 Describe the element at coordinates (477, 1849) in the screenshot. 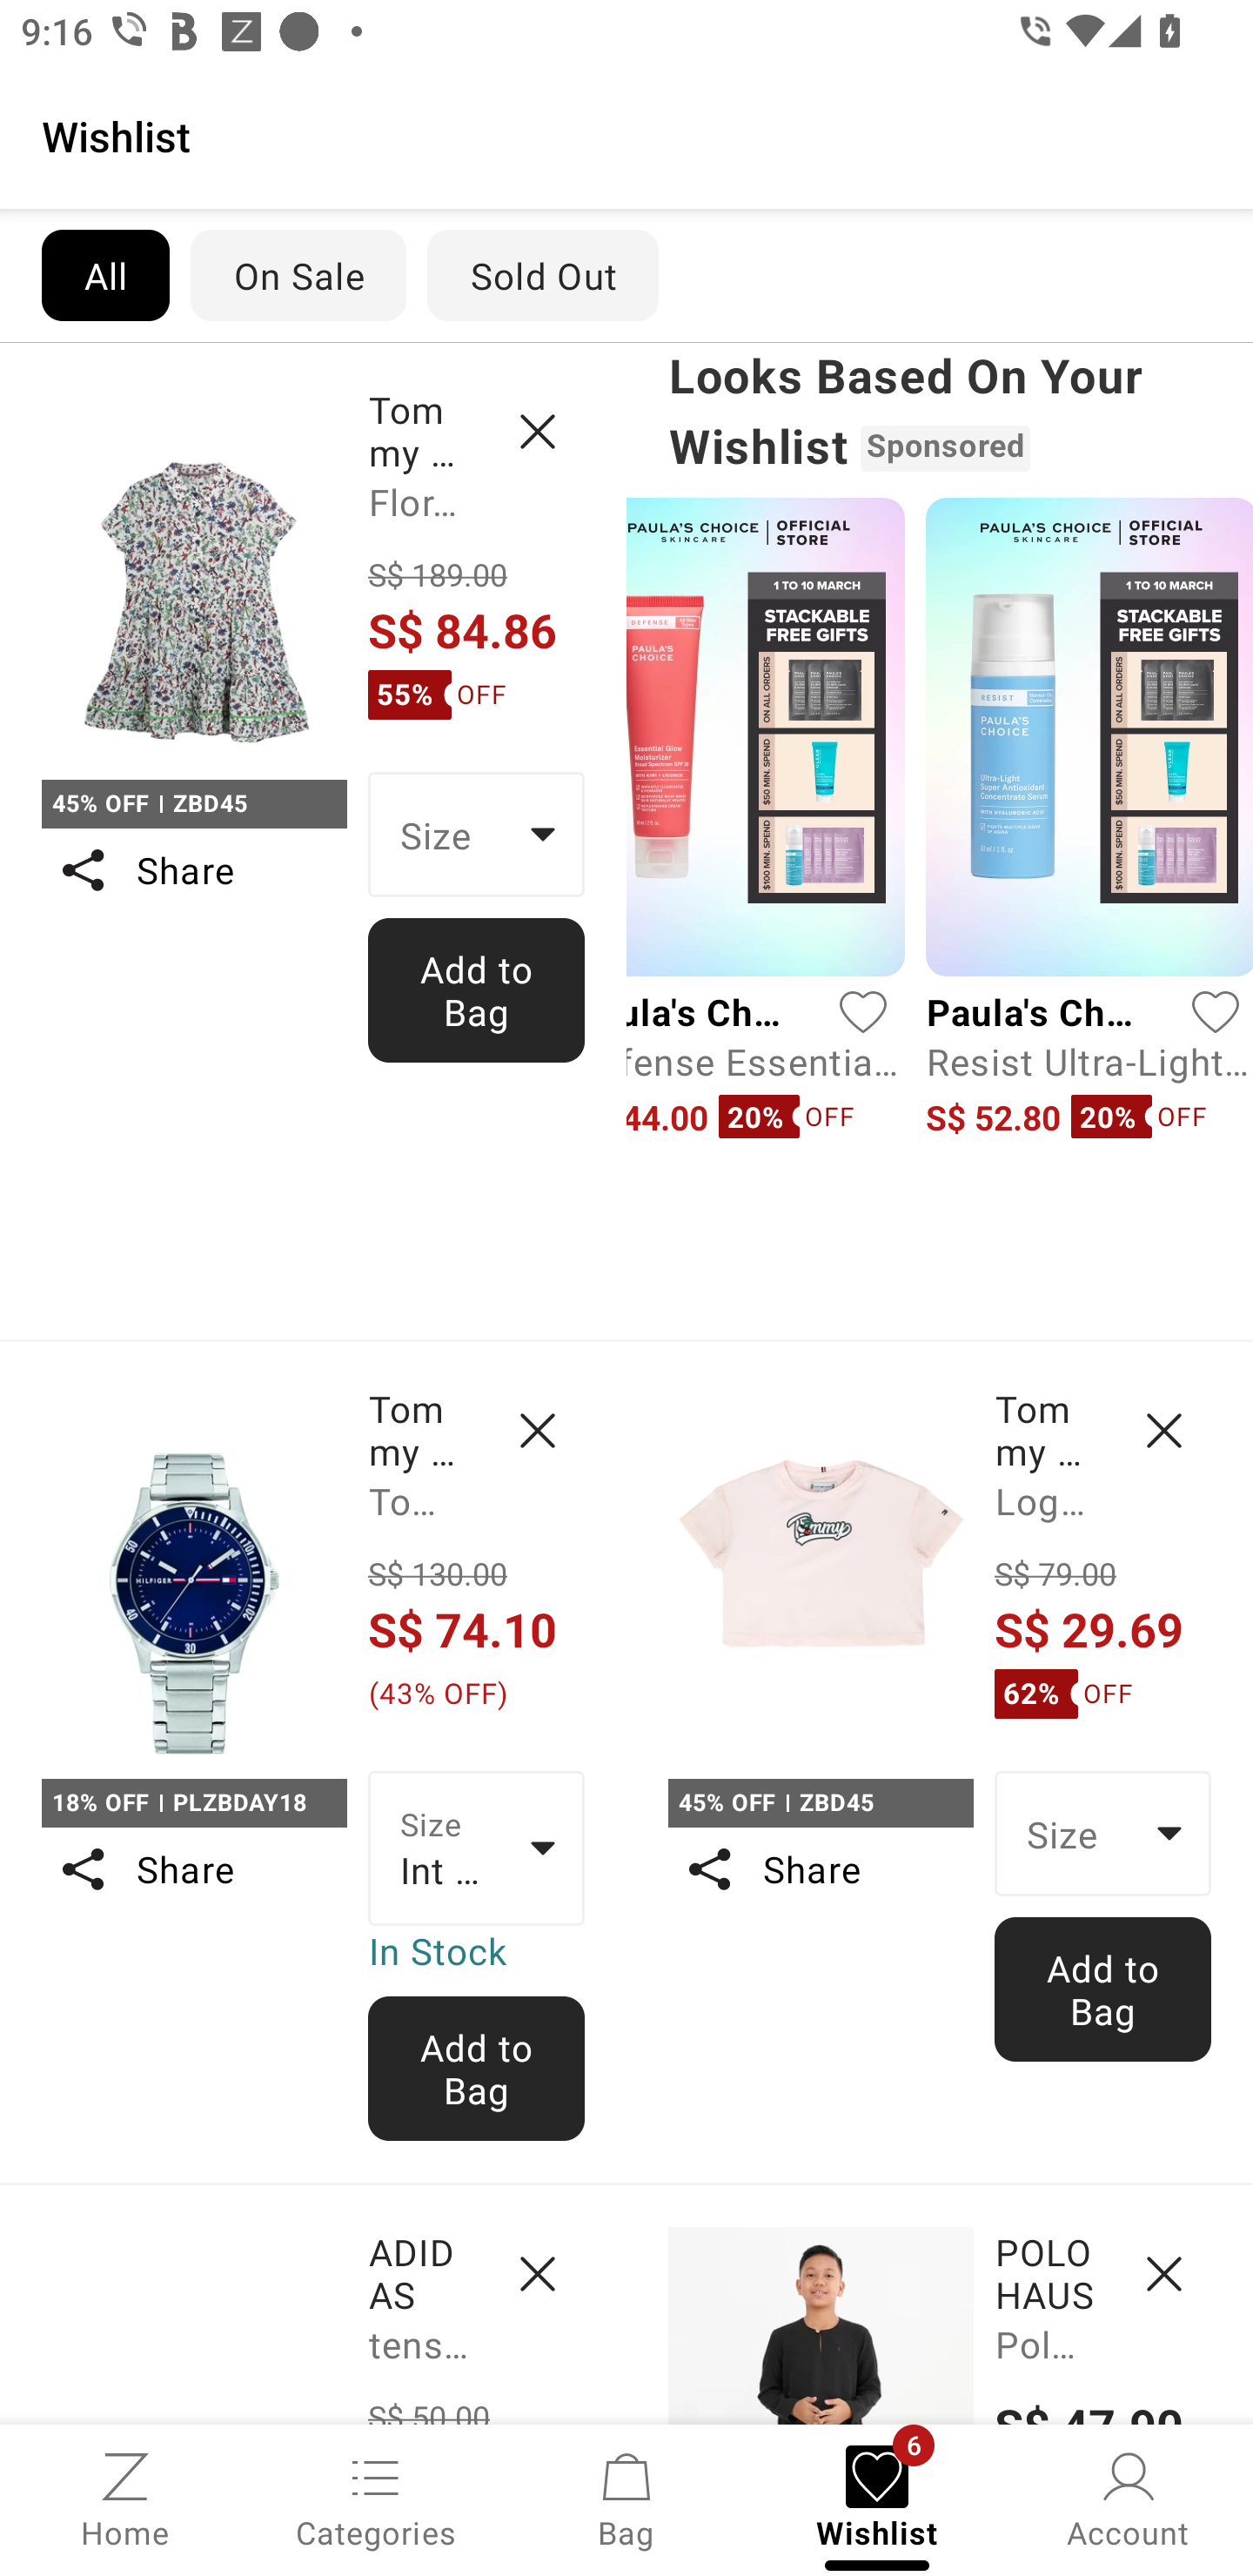

I see `Size Int One Size` at that location.